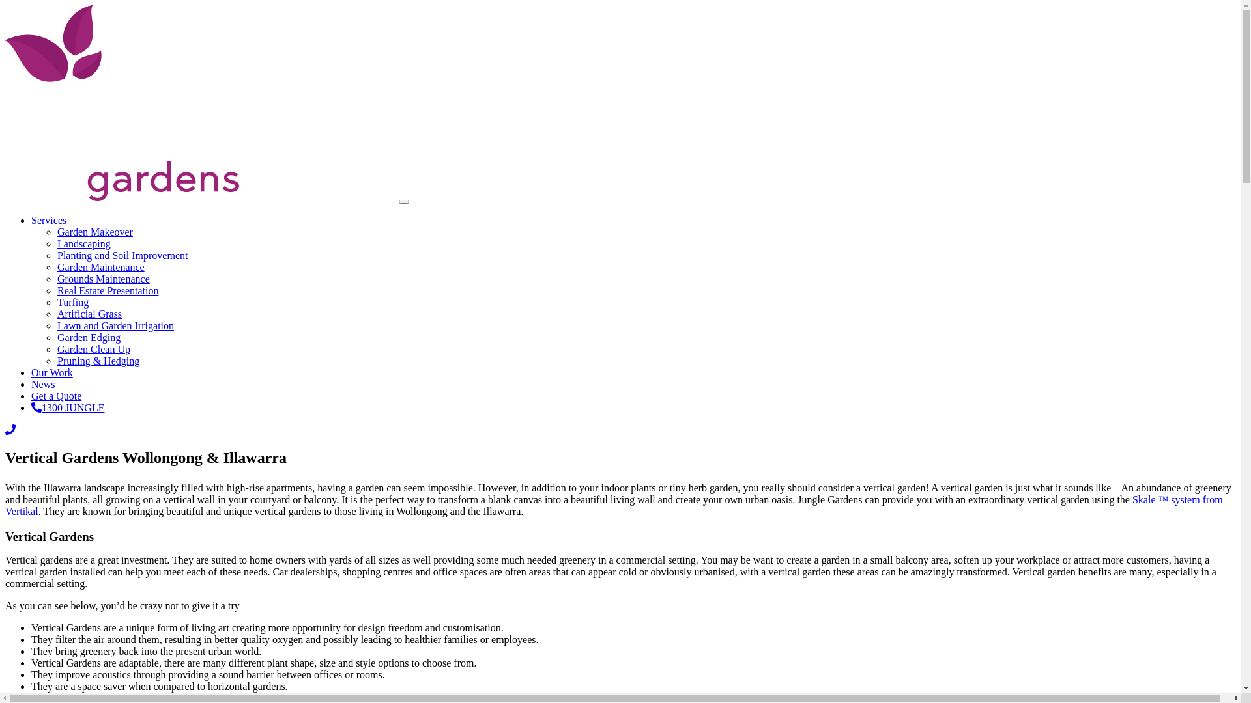  I want to click on 1300 JUNGLE, so click(68, 407).